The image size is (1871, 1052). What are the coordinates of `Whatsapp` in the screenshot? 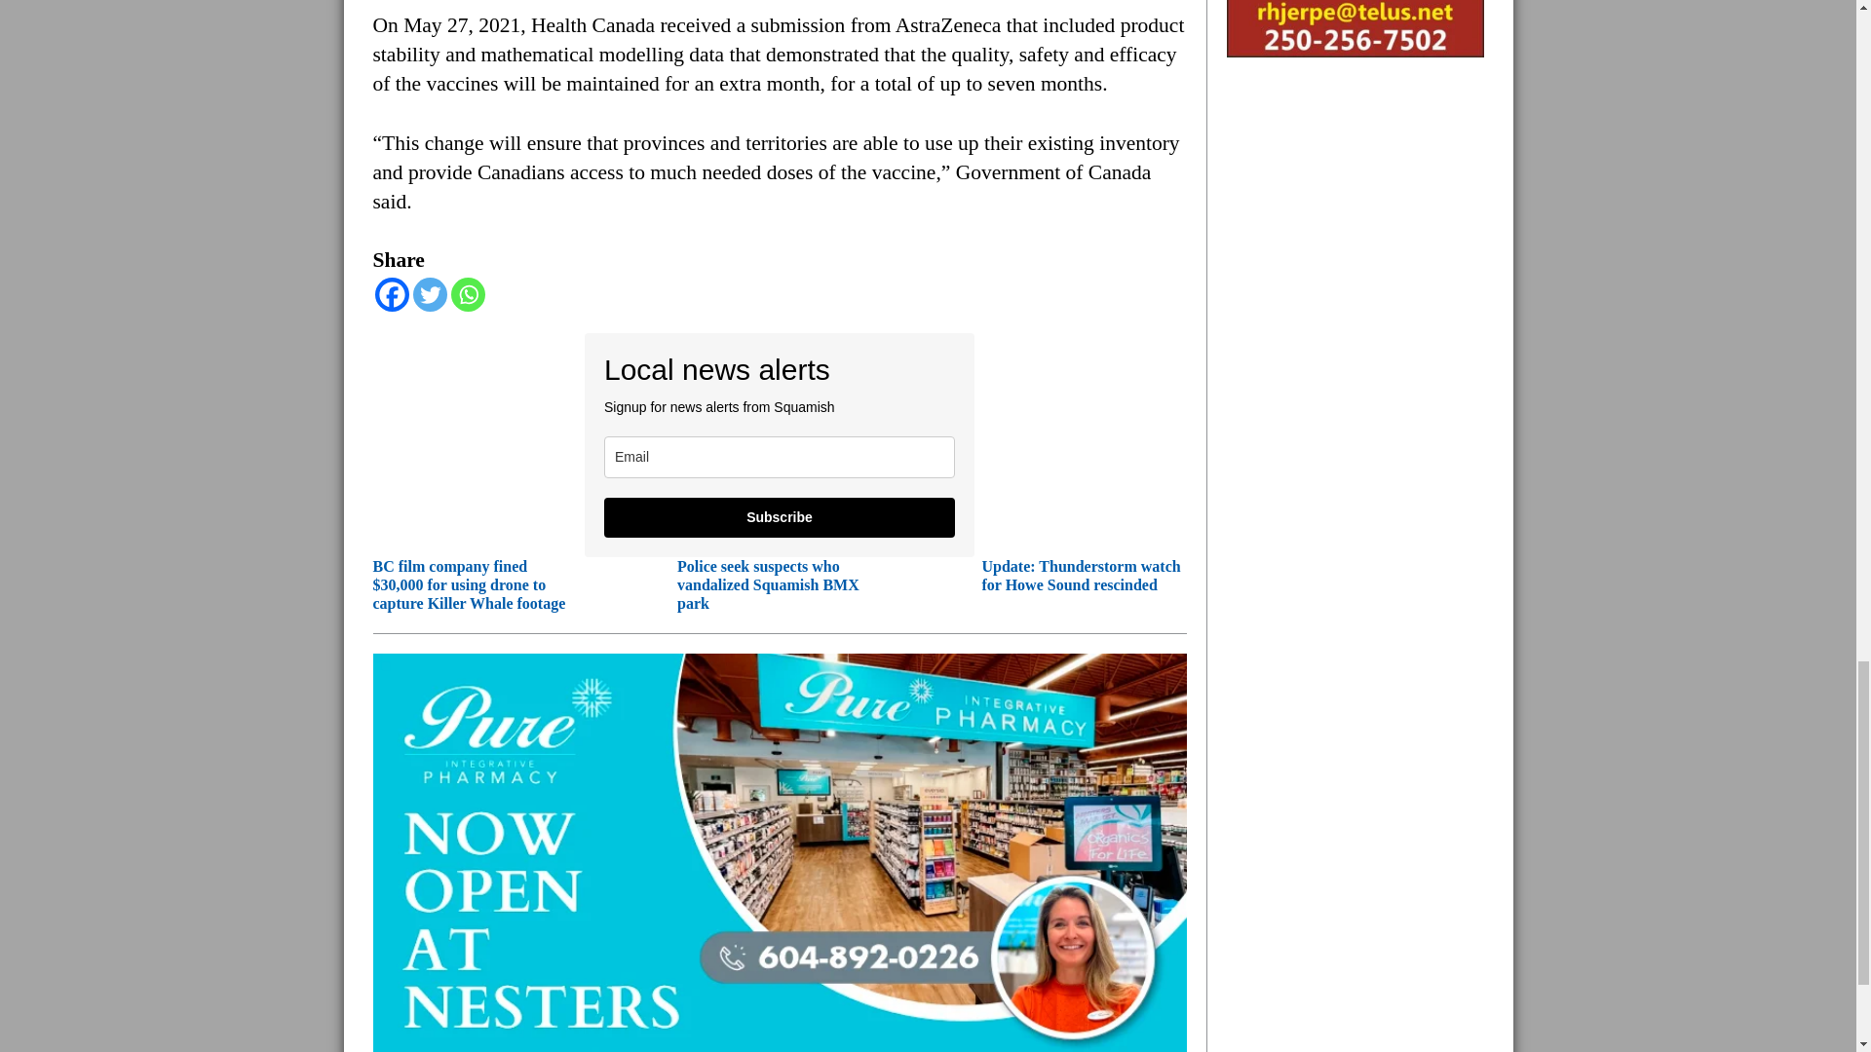 It's located at (468, 294).